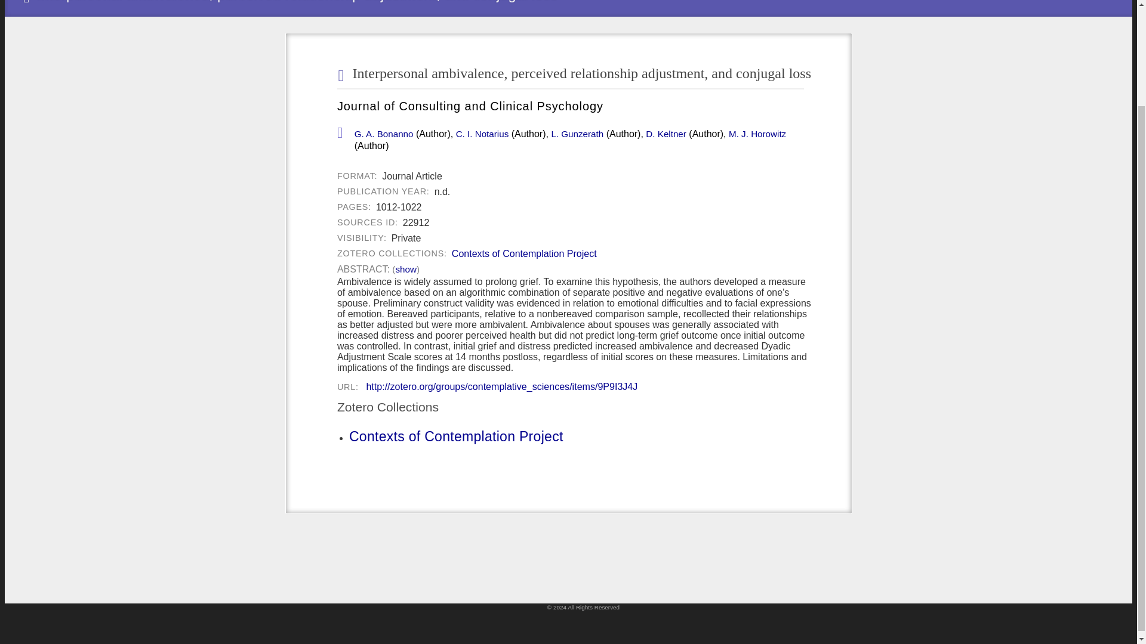 The width and height of the screenshot is (1146, 644). Describe the element at coordinates (524, 254) in the screenshot. I see `Contexts of Contemplation Project` at that location.